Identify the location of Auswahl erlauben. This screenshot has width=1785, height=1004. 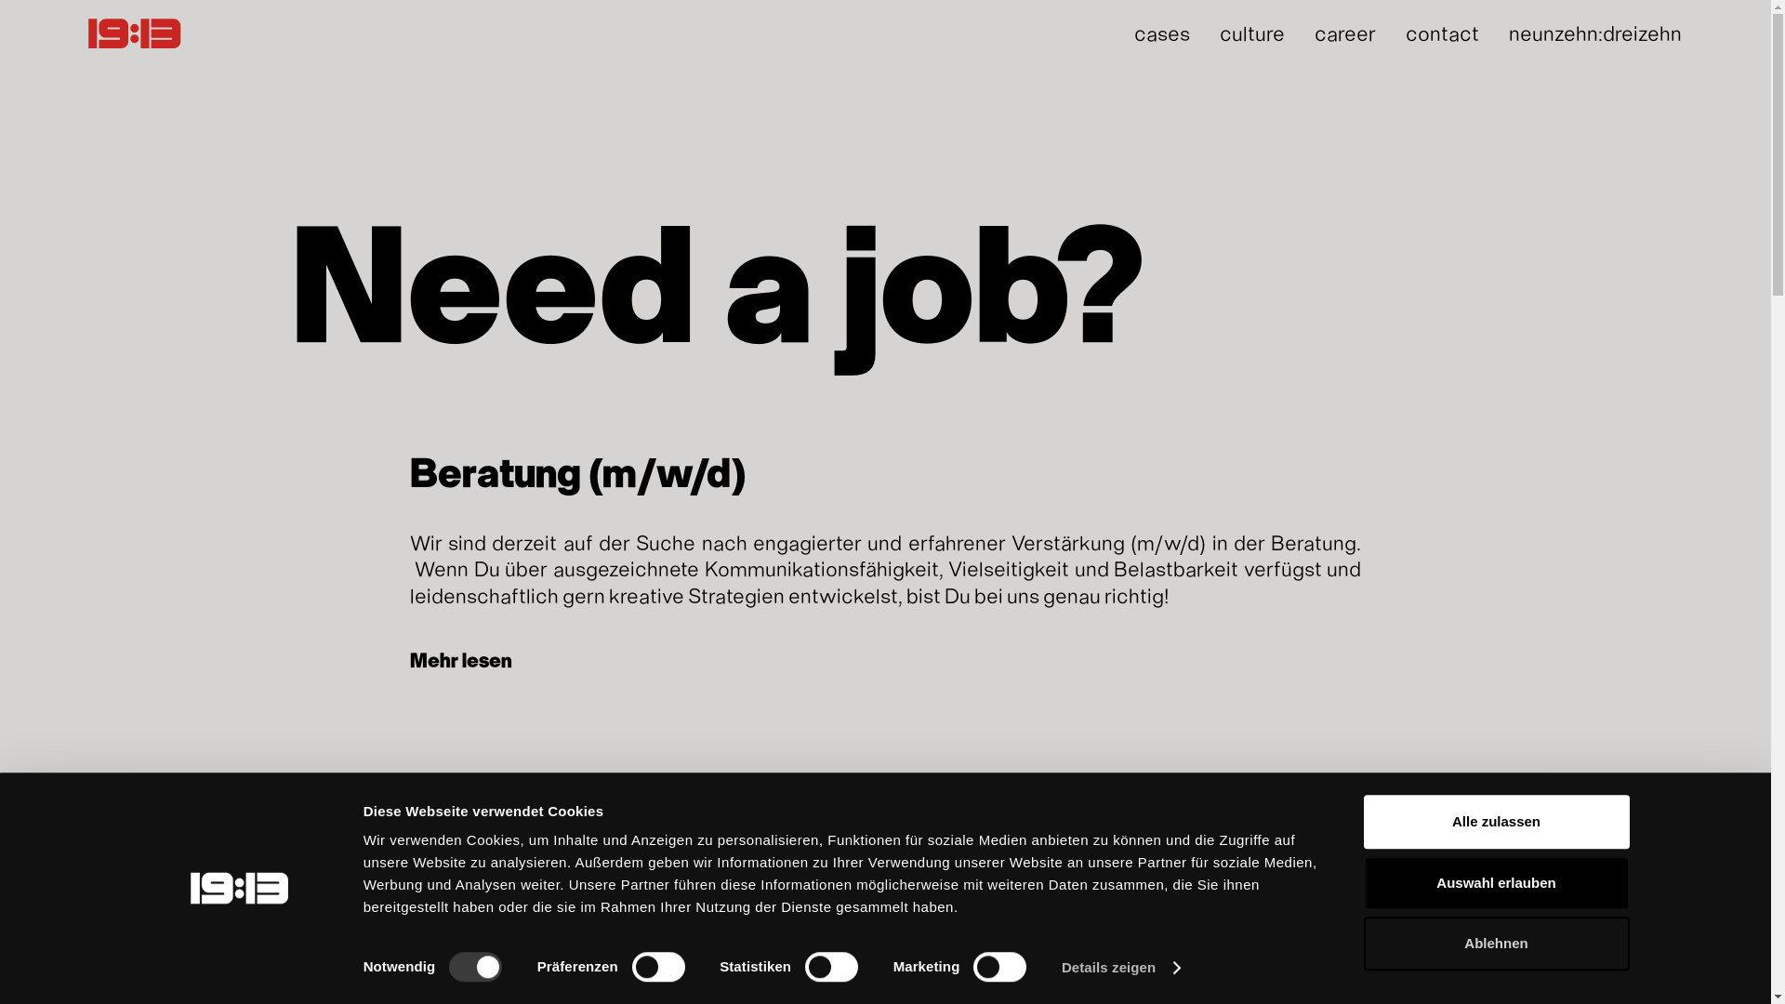
(1496, 883).